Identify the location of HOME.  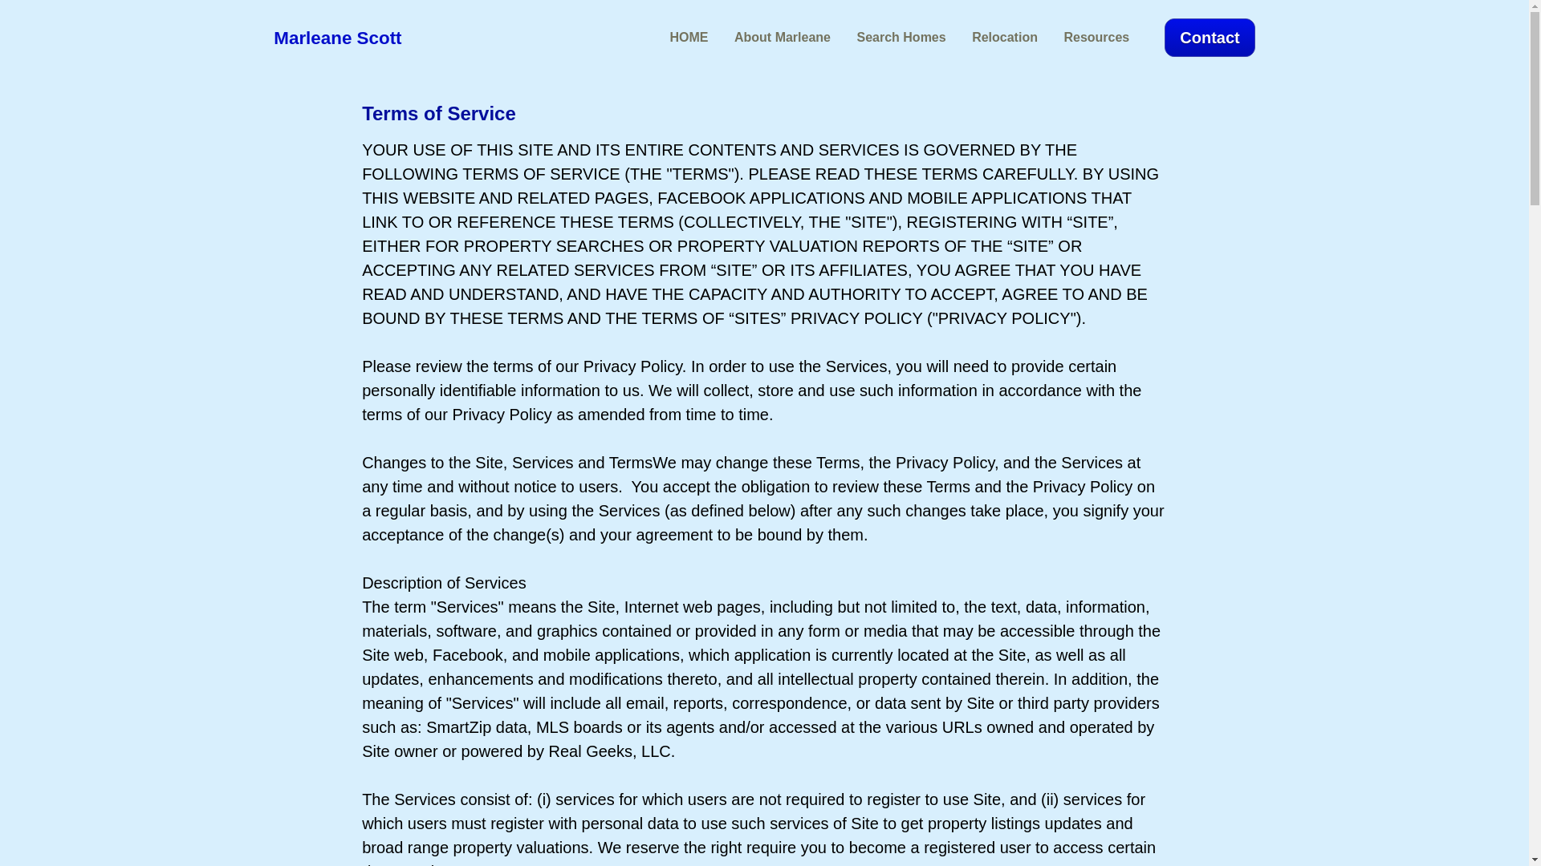
(688, 38).